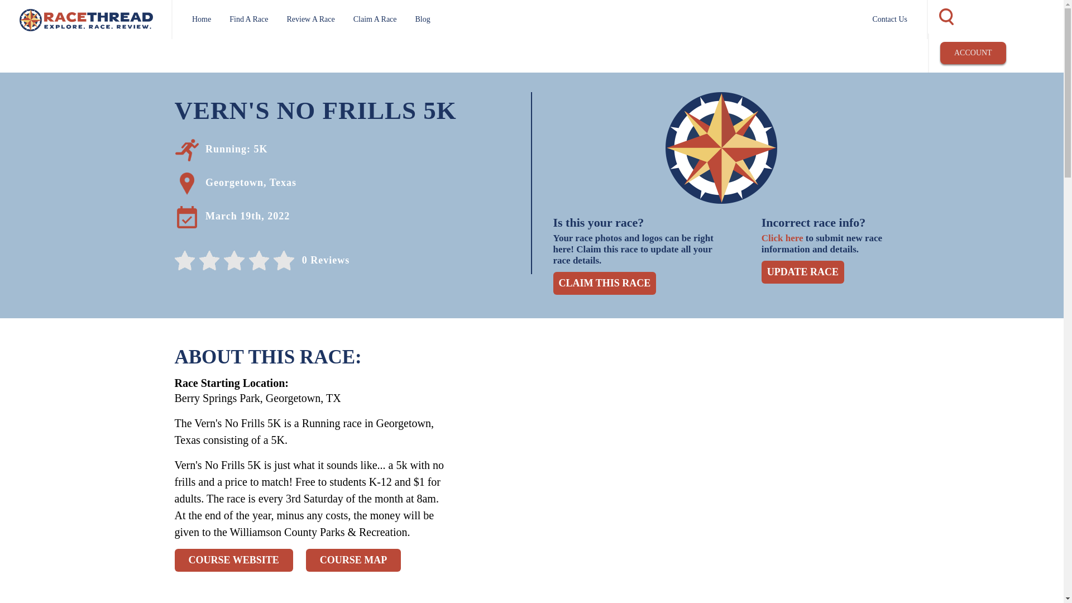  I want to click on Home, so click(201, 19).